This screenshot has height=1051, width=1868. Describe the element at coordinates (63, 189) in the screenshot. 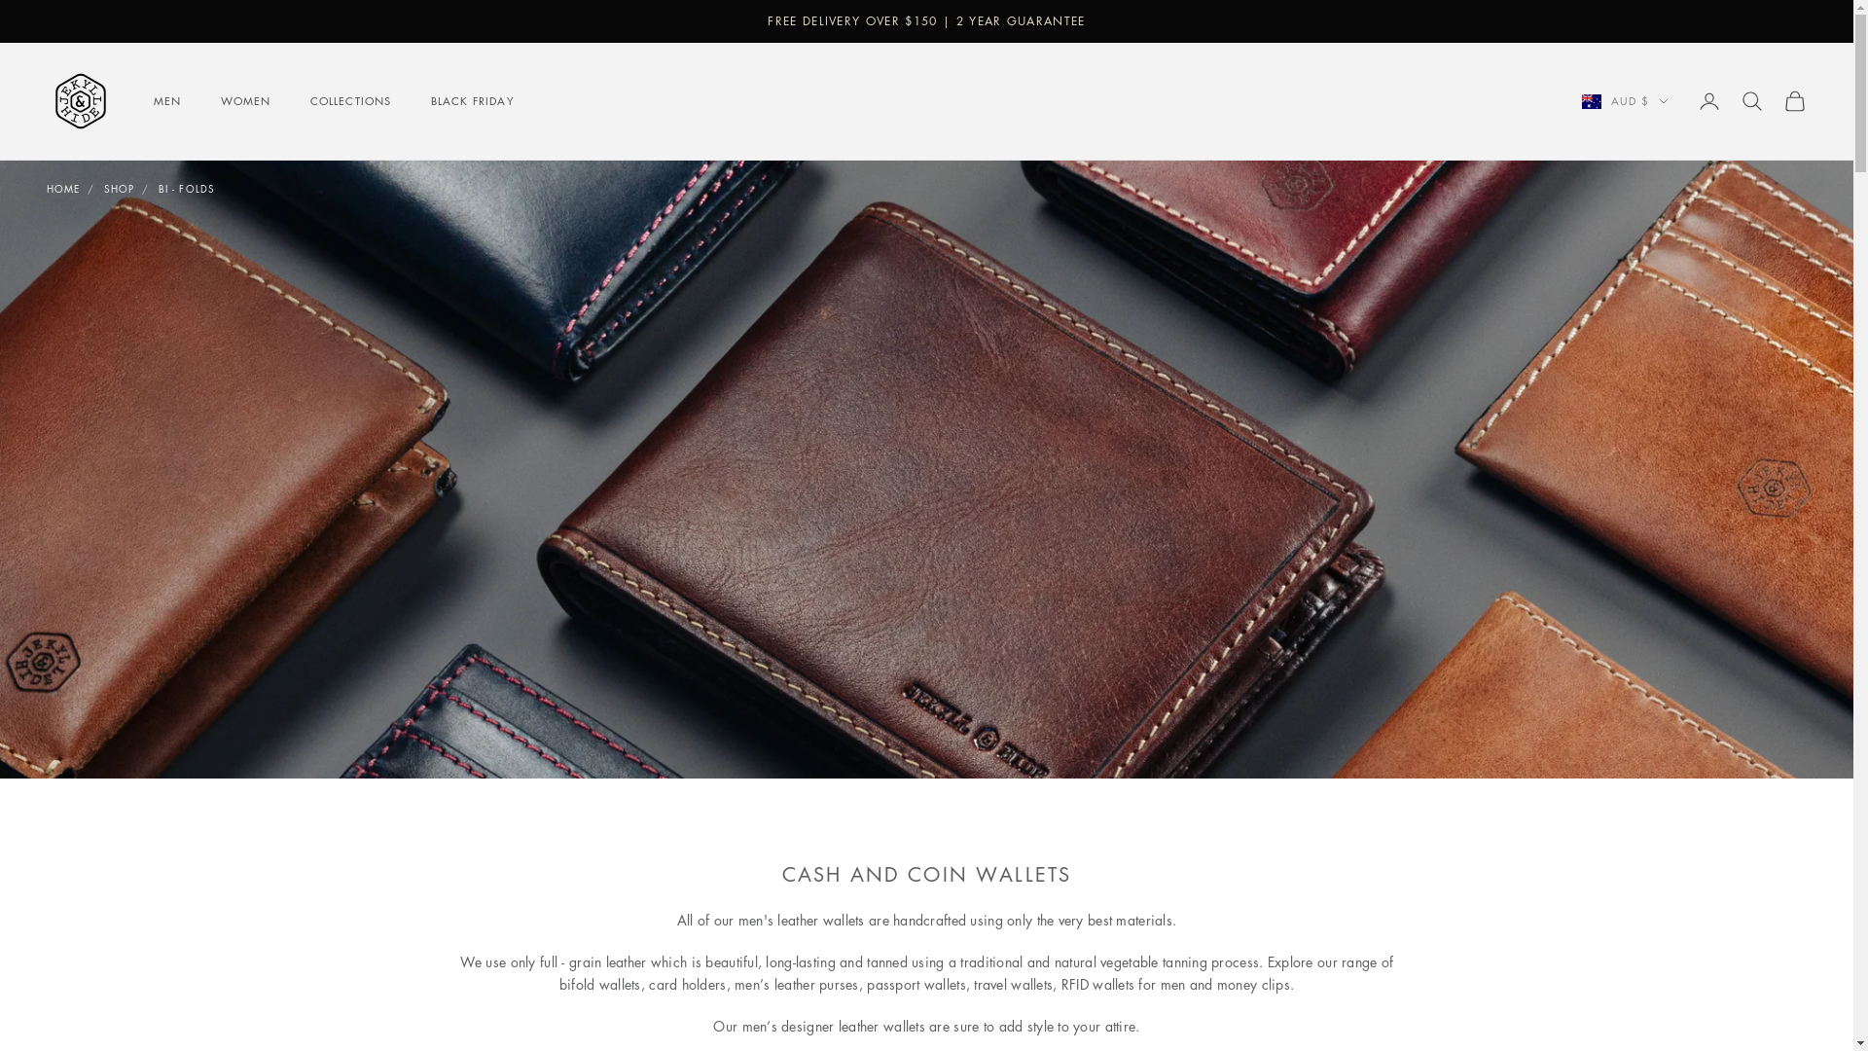

I see `HOME` at that location.